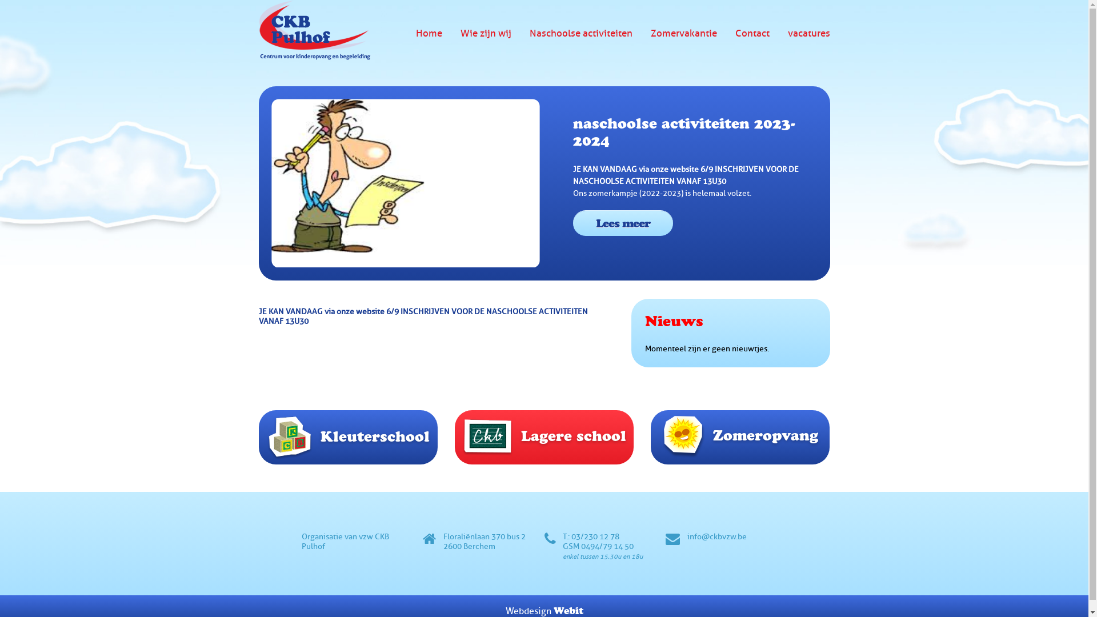 Image resolution: width=1097 pixels, height=617 pixels. Describe the element at coordinates (716, 537) in the screenshot. I see `info@ckbvzw.be` at that location.